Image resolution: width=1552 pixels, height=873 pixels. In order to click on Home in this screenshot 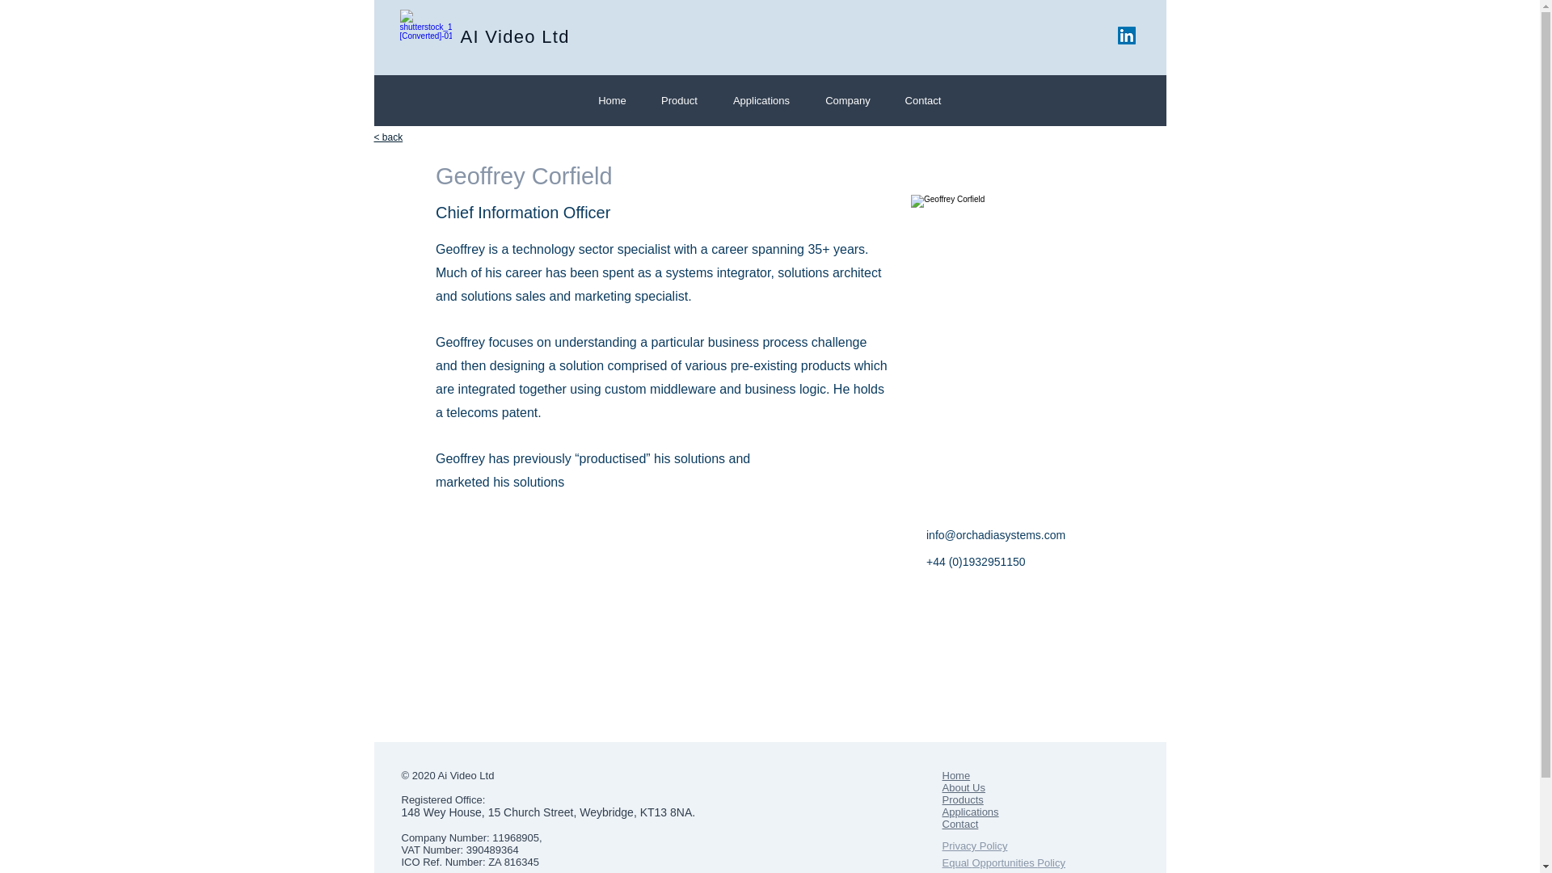, I will do `click(612, 100)`.